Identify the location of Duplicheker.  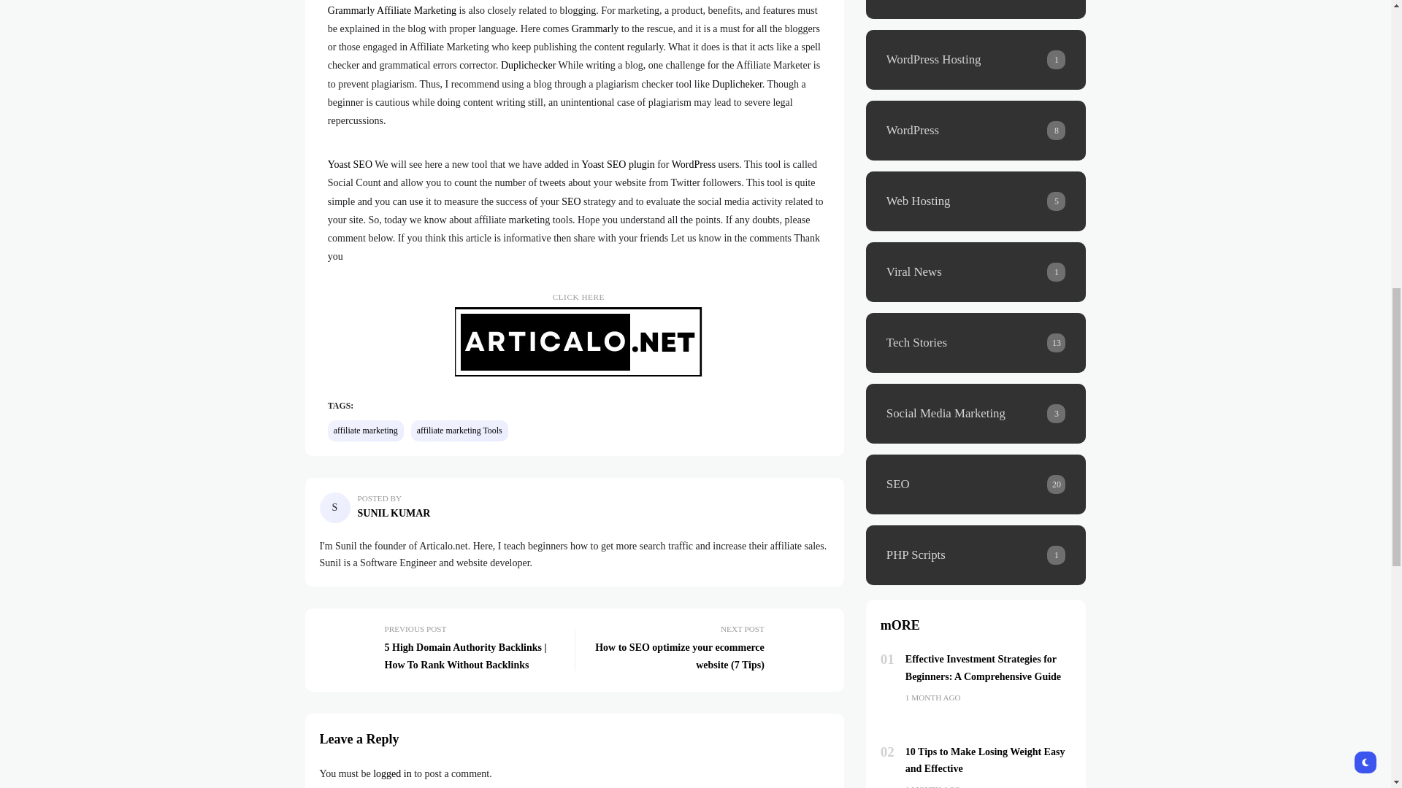
(736, 85).